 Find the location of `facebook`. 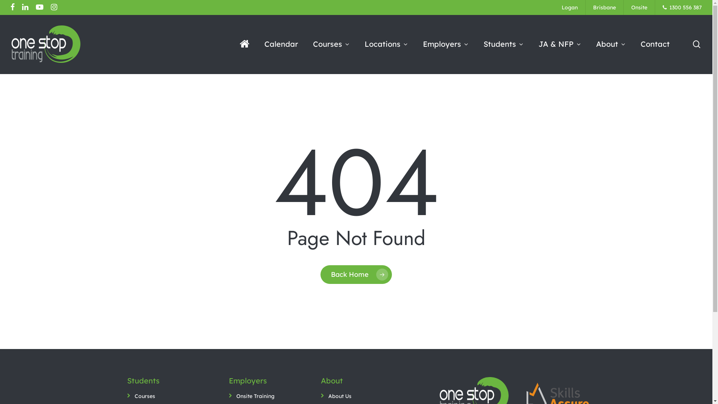

facebook is located at coordinates (13, 7).